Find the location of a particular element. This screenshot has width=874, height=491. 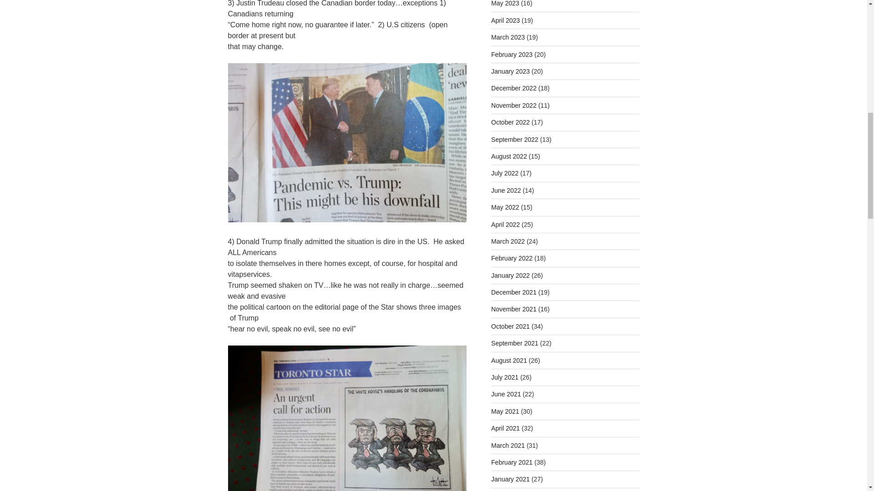

September 2022 is located at coordinates (514, 140).